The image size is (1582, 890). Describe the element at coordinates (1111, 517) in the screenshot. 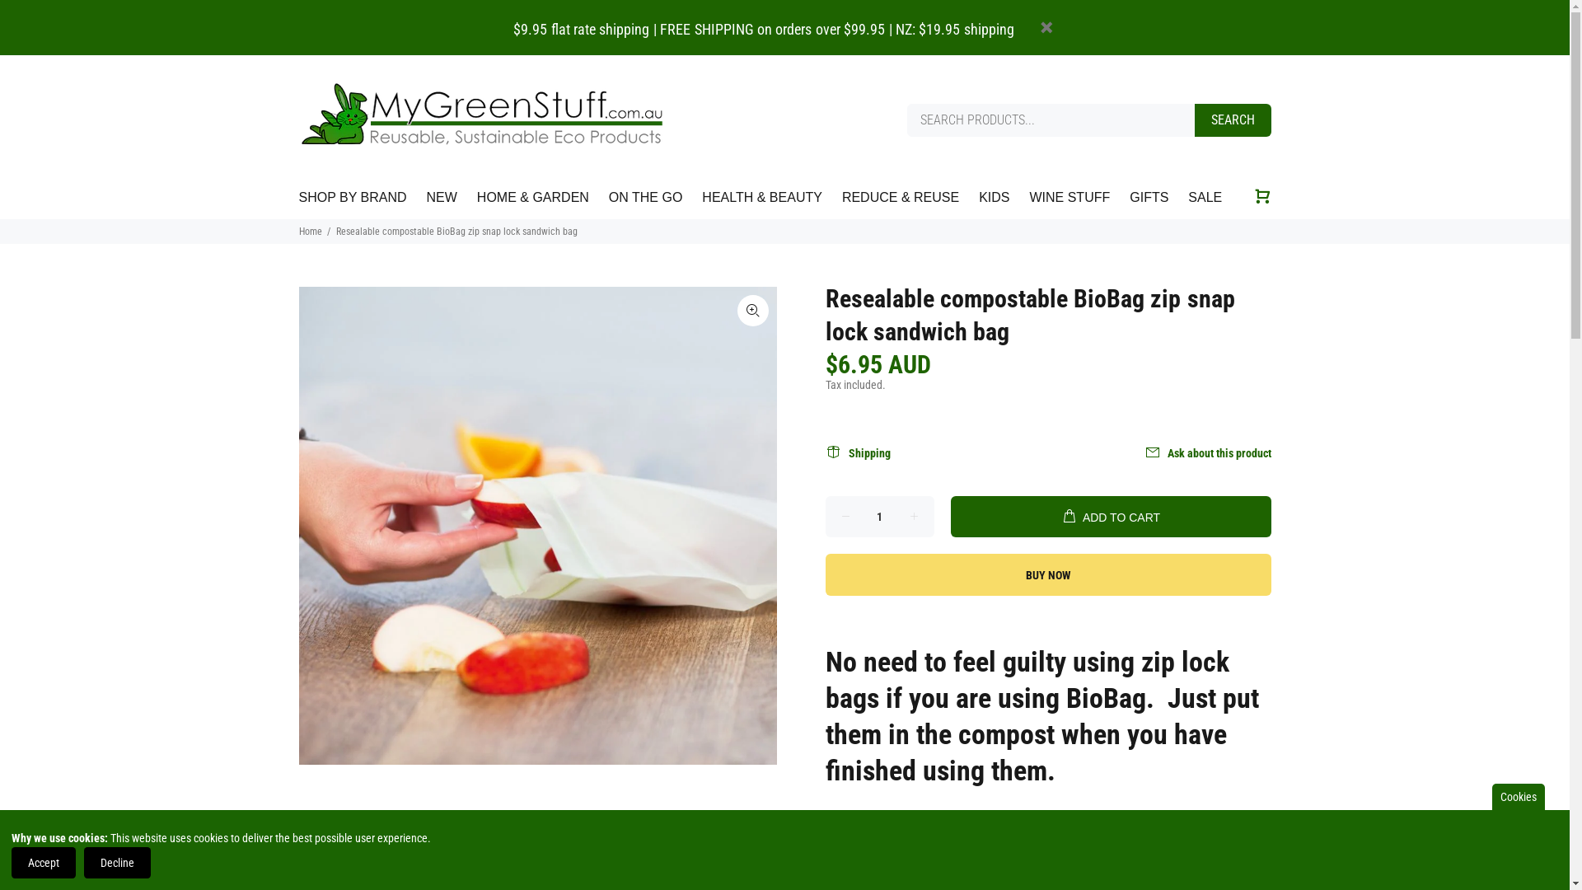

I see `ADD TO CART` at that location.